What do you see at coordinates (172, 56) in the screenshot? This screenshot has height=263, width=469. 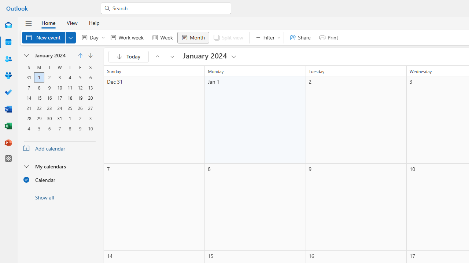 I see `Go to next month February 2024` at bounding box center [172, 56].